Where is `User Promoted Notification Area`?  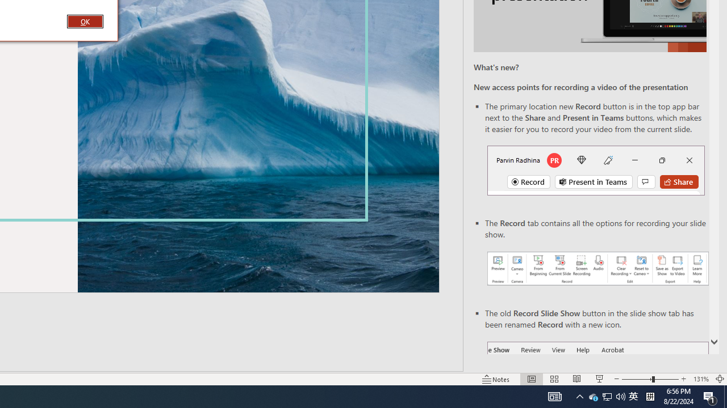
User Promoted Notification Area is located at coordinates (607, 397).